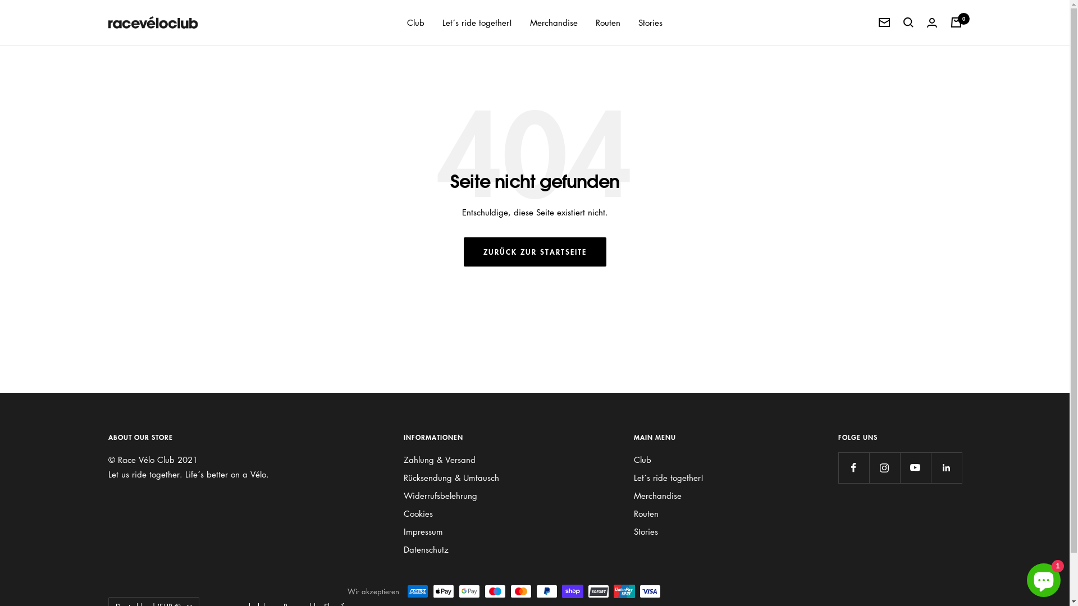  What do you see at coordinates (158, 375) in the screenshot?
I see `BE` at bounding box center [158, 375].